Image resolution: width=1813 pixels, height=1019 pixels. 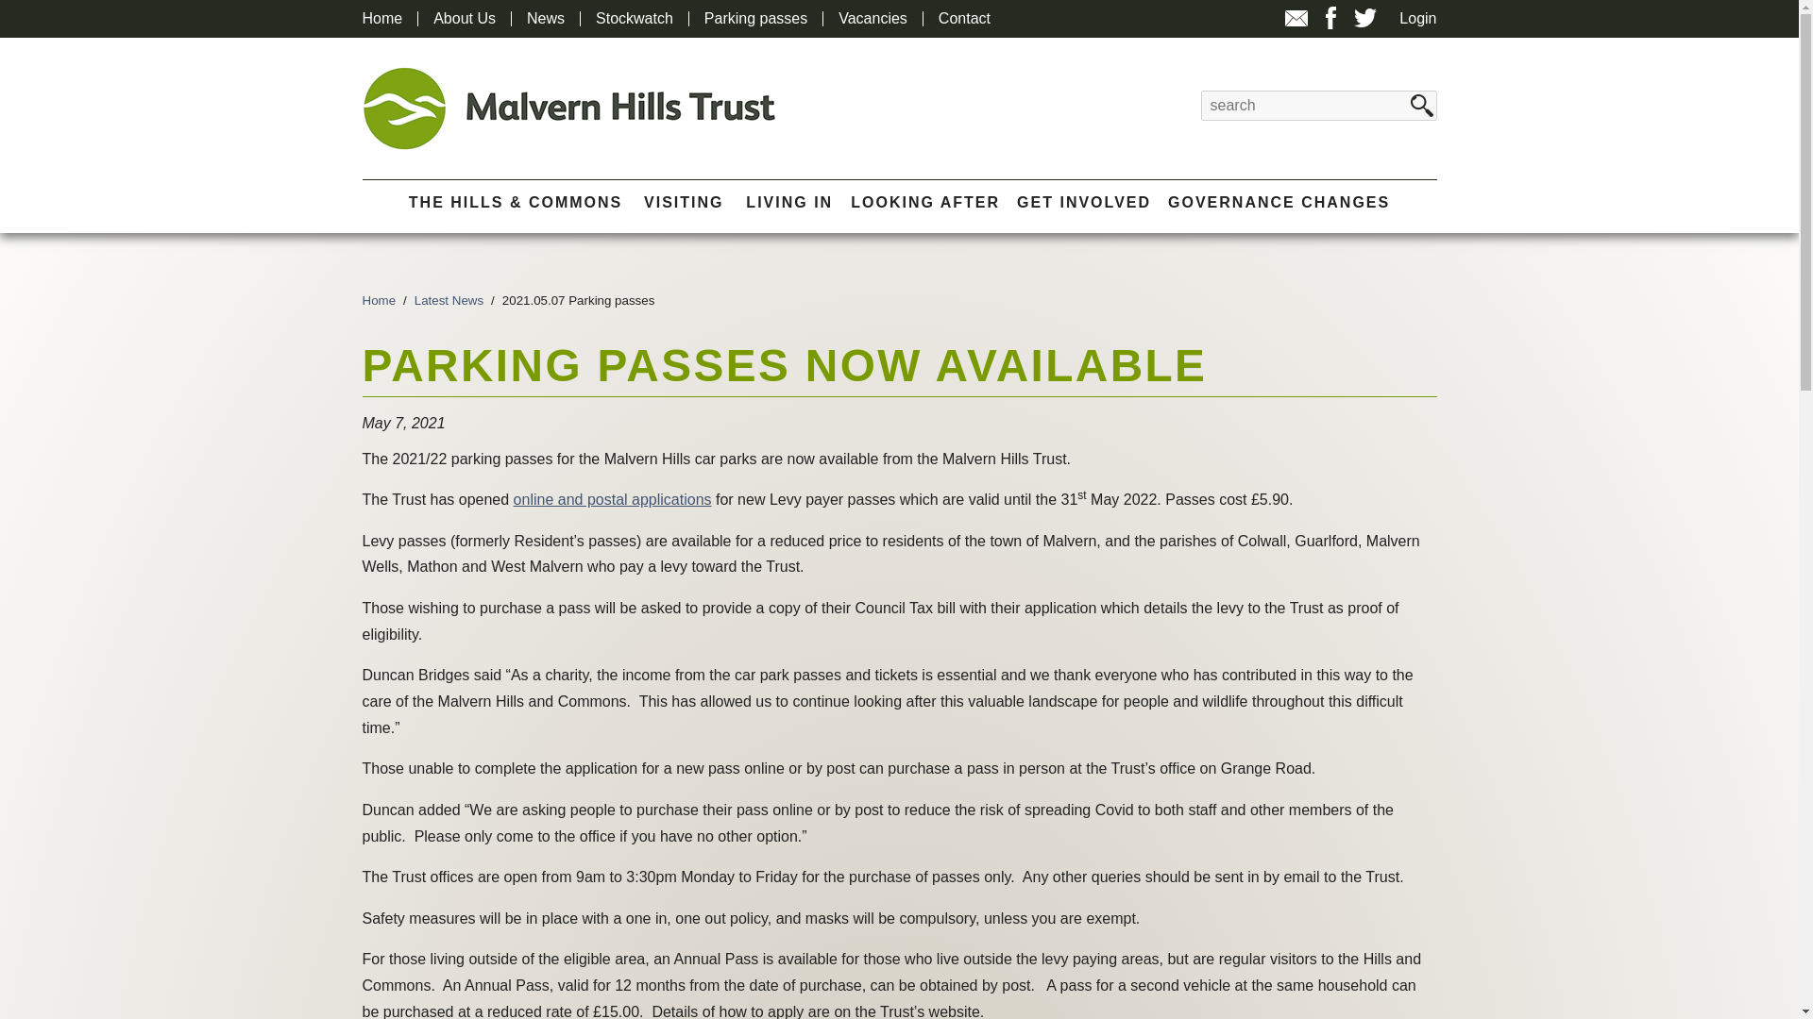 I want to click on Login, so click(x=1417, y=19).